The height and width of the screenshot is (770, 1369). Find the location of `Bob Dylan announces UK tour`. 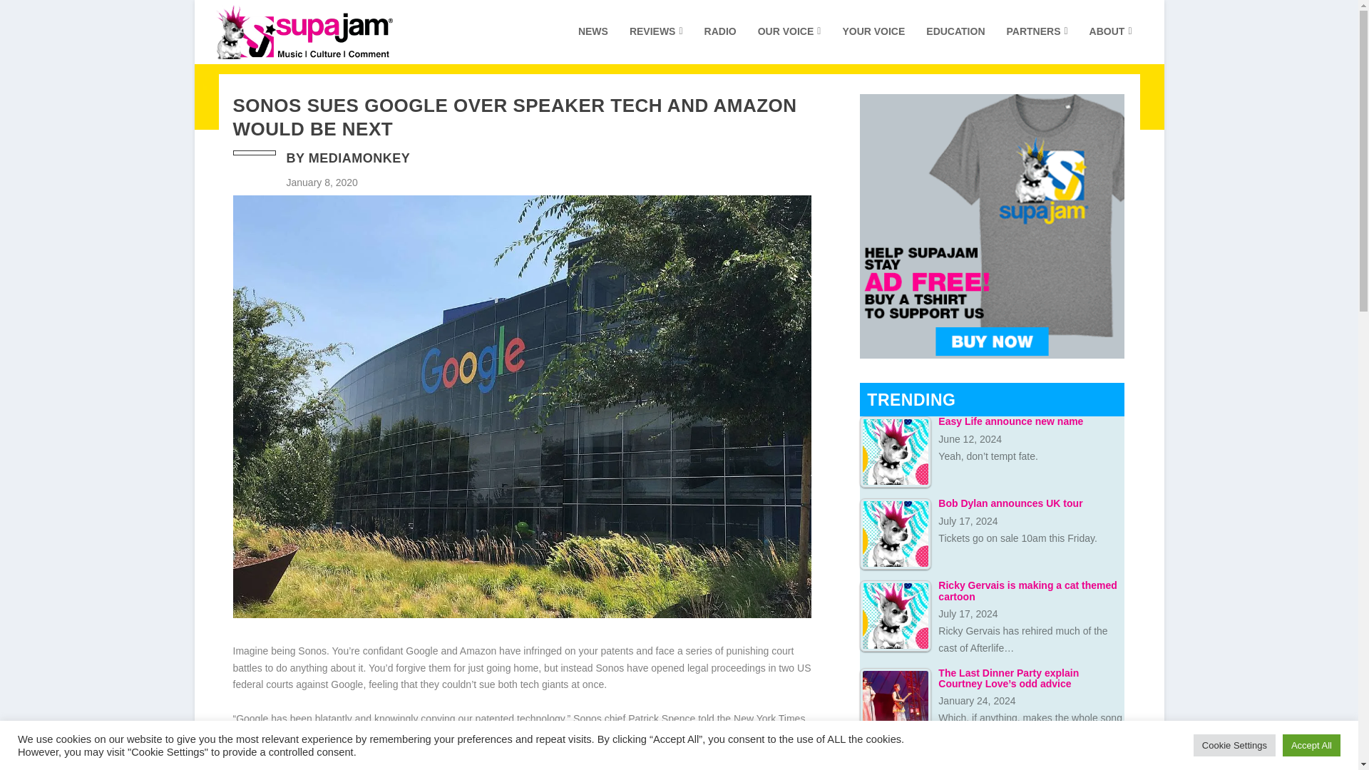

Bob Dylan announces UK tour is located at coordinates (895, 533).